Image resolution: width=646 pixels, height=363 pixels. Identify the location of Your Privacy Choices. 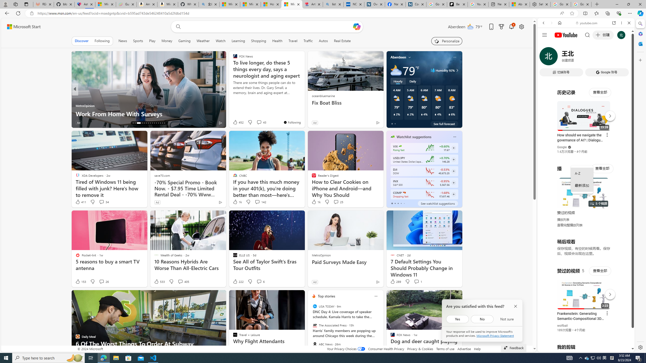
(346, 349).